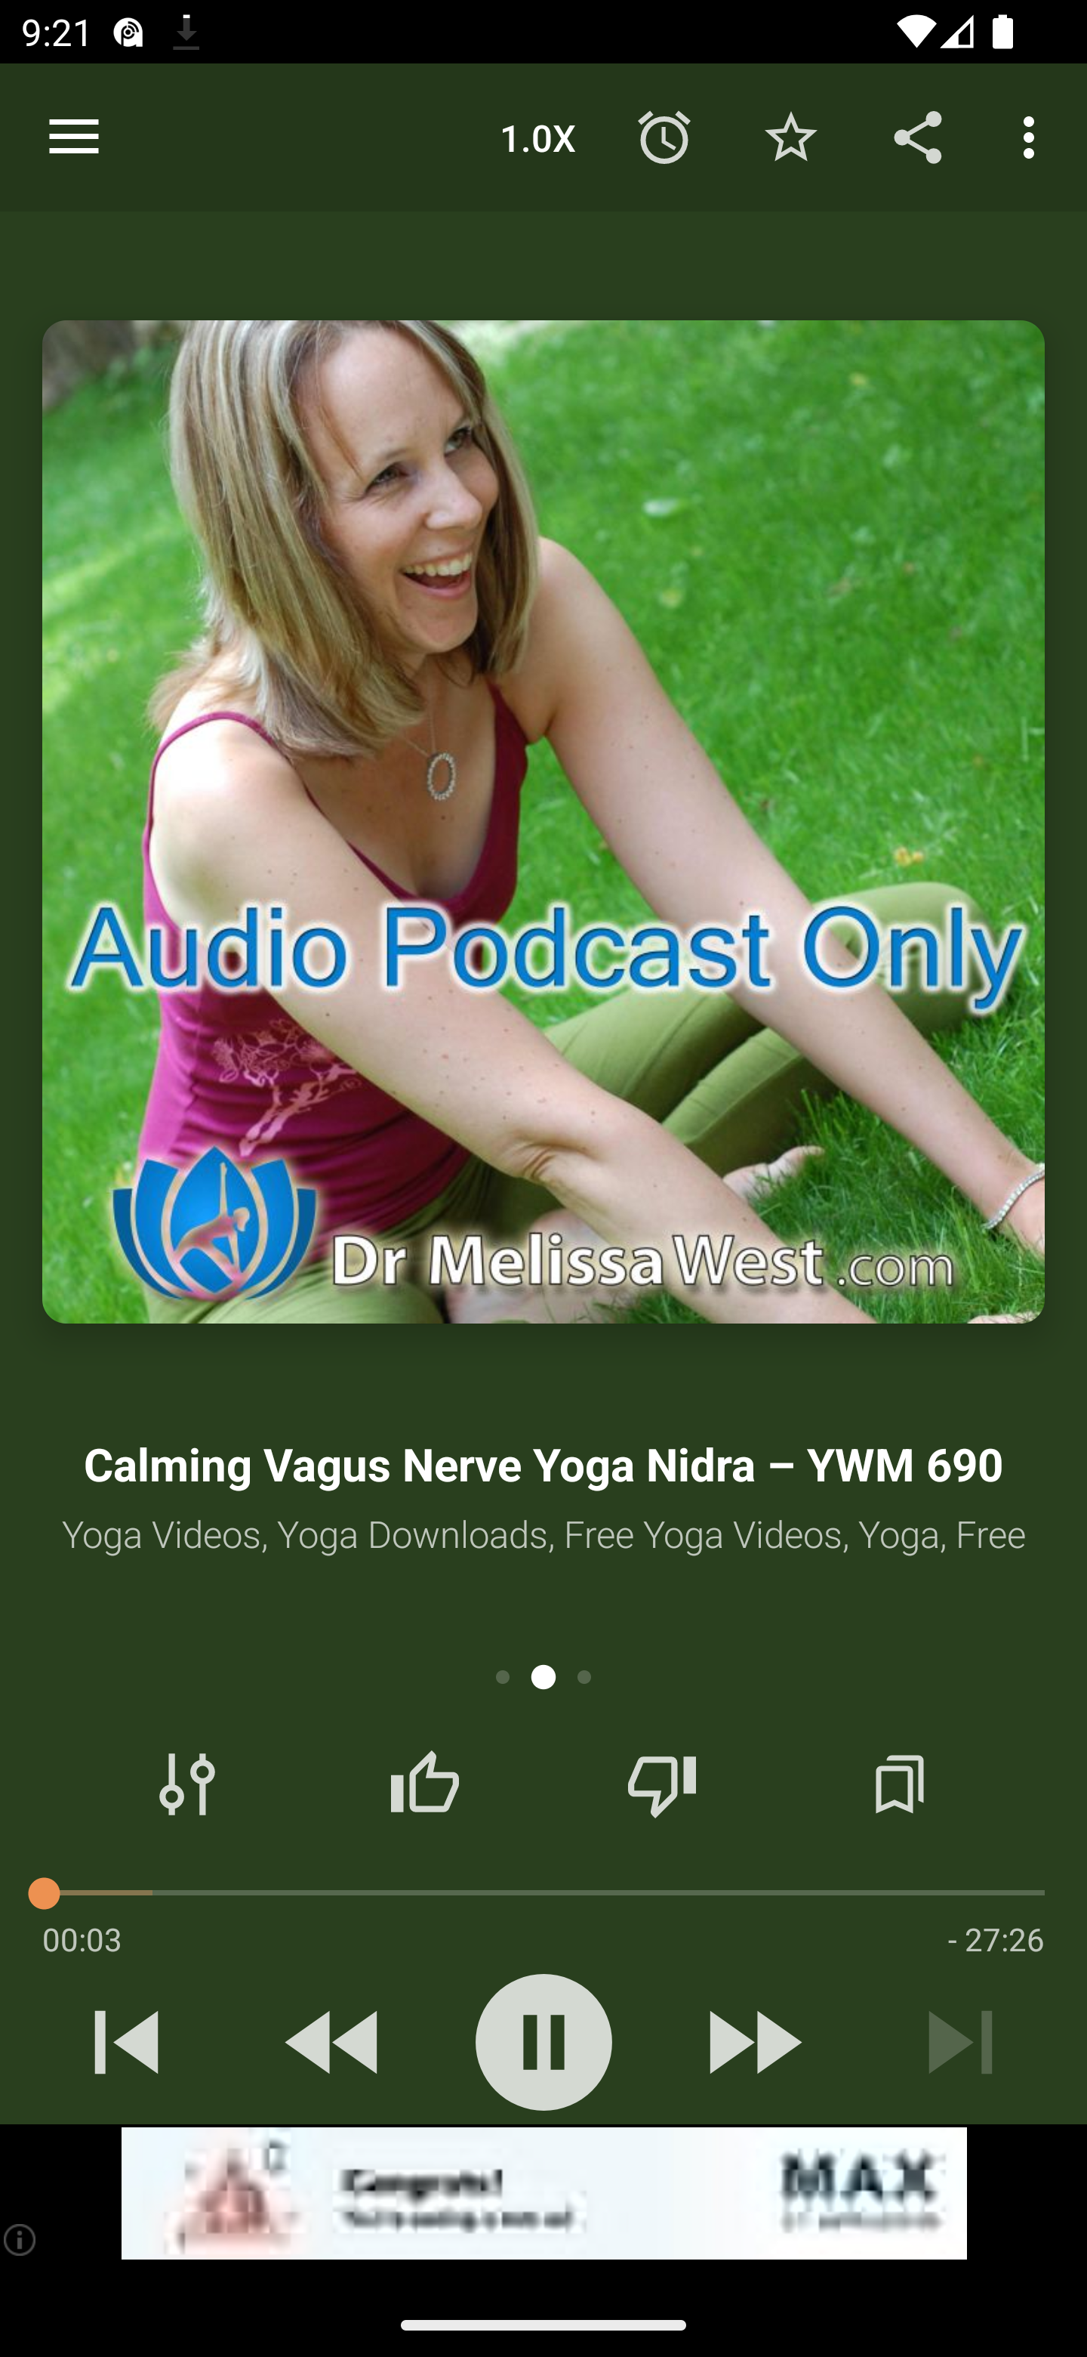 This screenshot has height=2357, width=1087. What do you see at coordinates (537, 136) in the screenshot?
I see `1.0X` at bounding box center [537, 136].